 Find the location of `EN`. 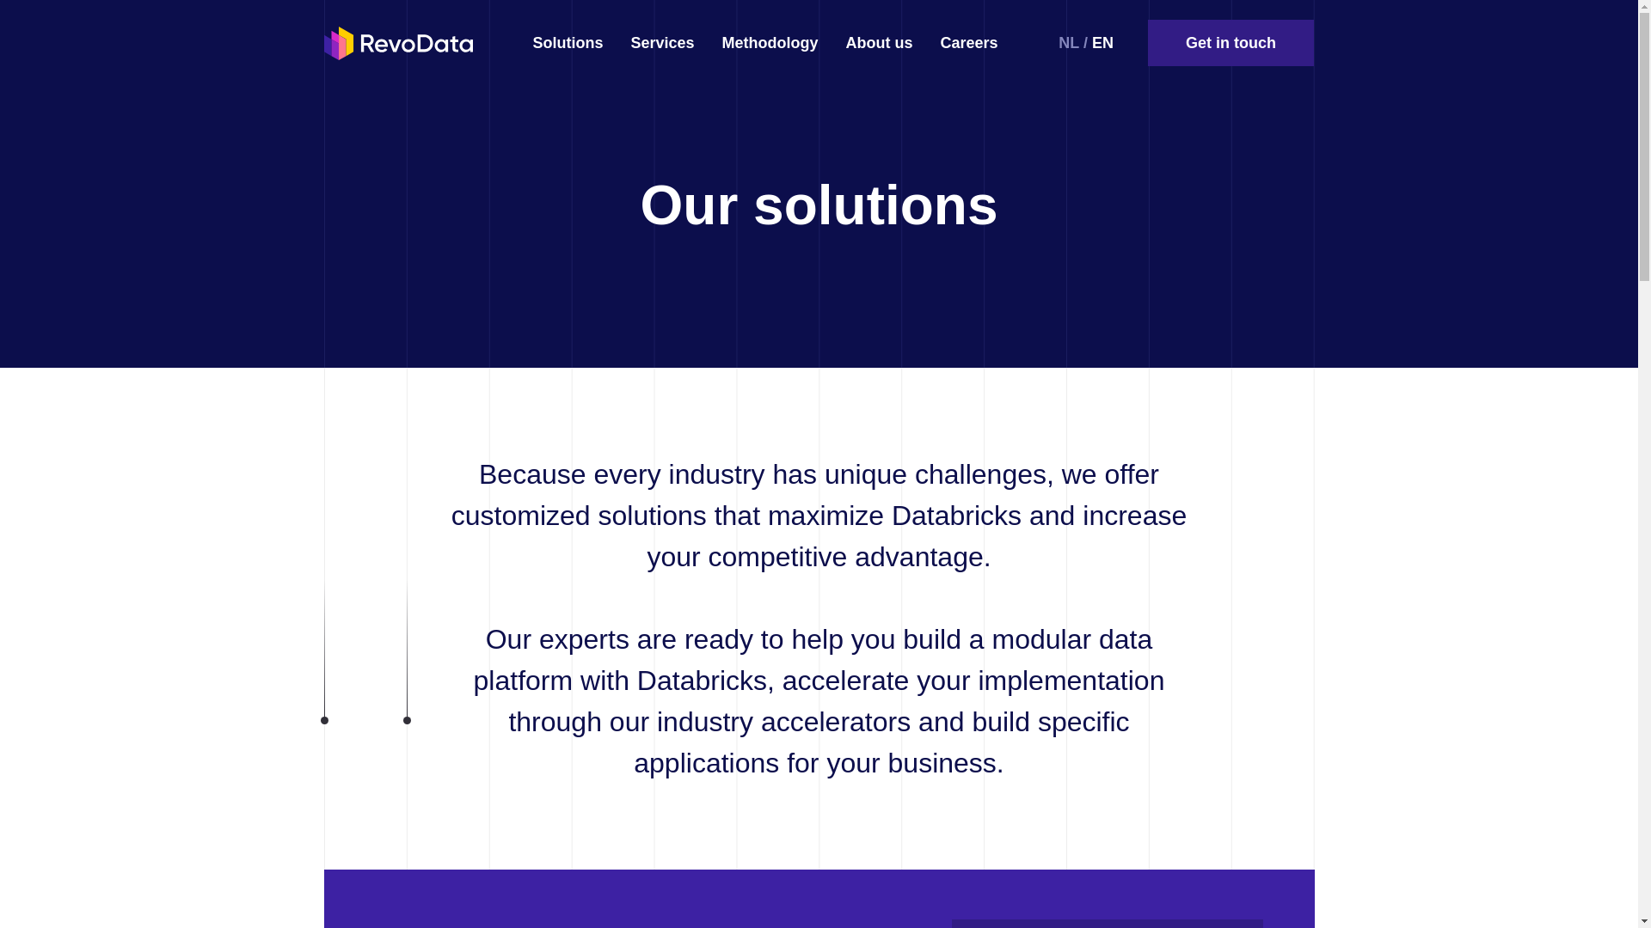

EN is located at coordinates (1102, 43).